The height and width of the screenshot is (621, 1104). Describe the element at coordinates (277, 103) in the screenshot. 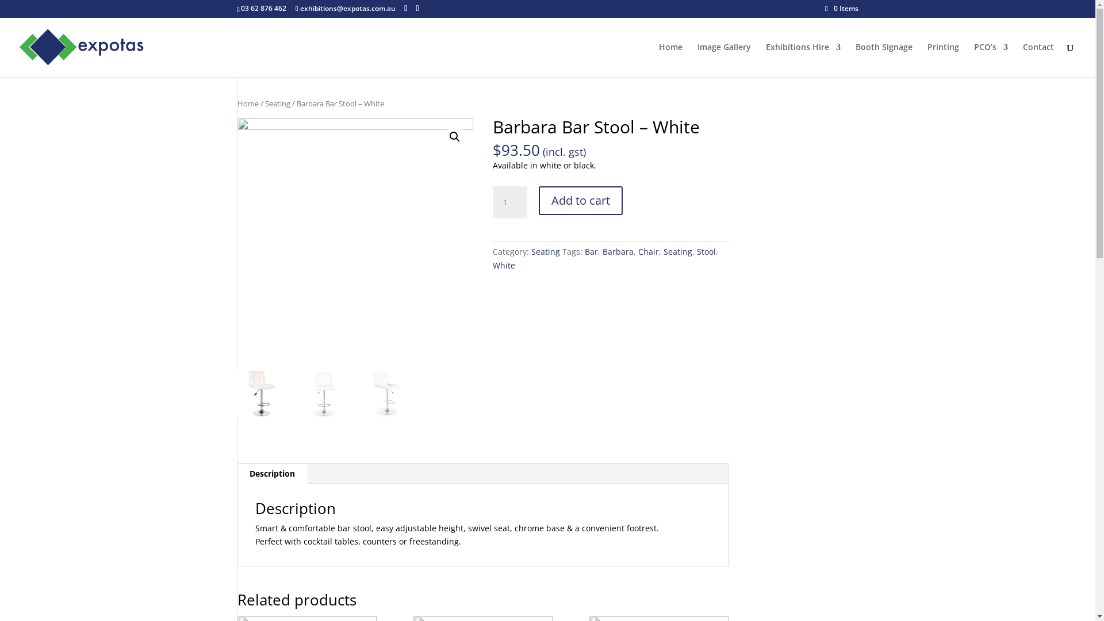

I see `Seating` at that location.